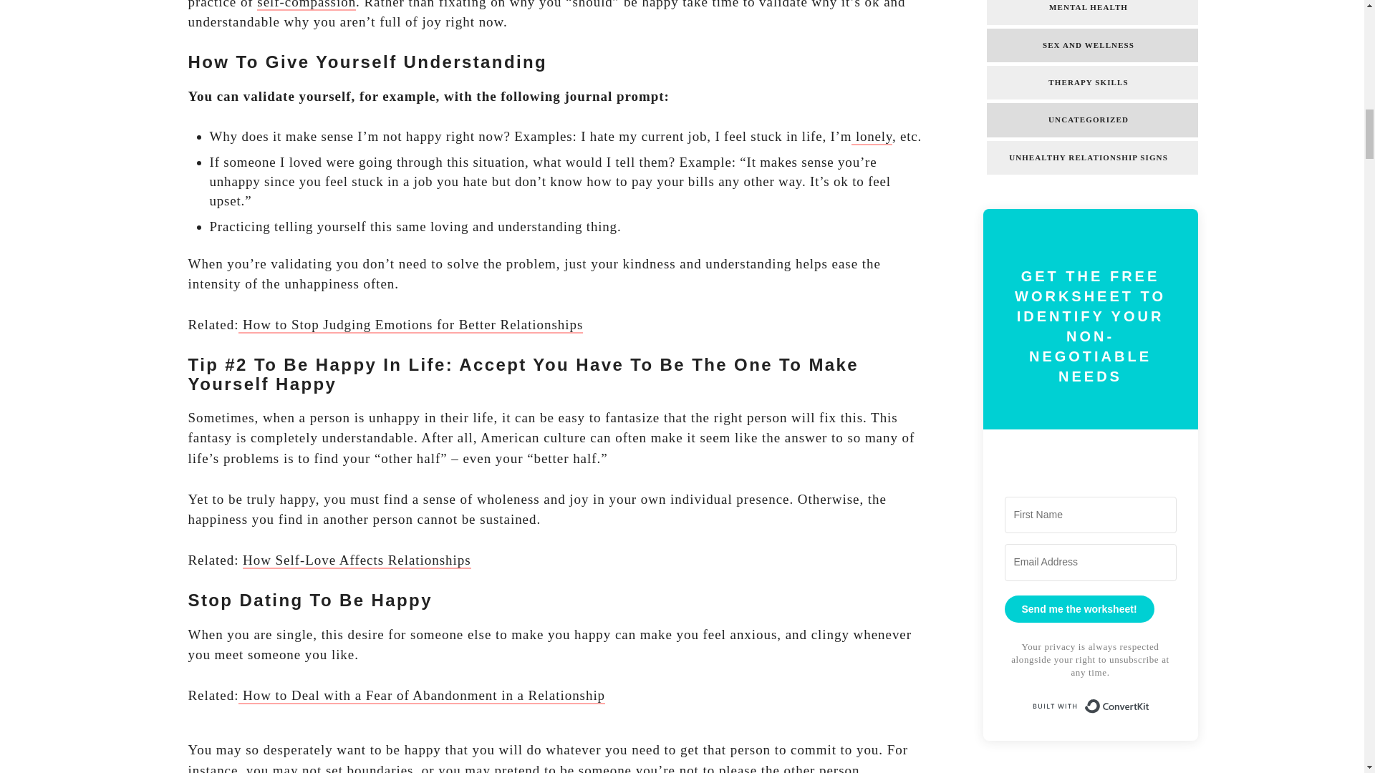 The image size is (1375, 773). Describe the element at coordinates (410, 325) in the screenshot. I see `How to Stop Judging Emotions for Better Relationships` at that location.